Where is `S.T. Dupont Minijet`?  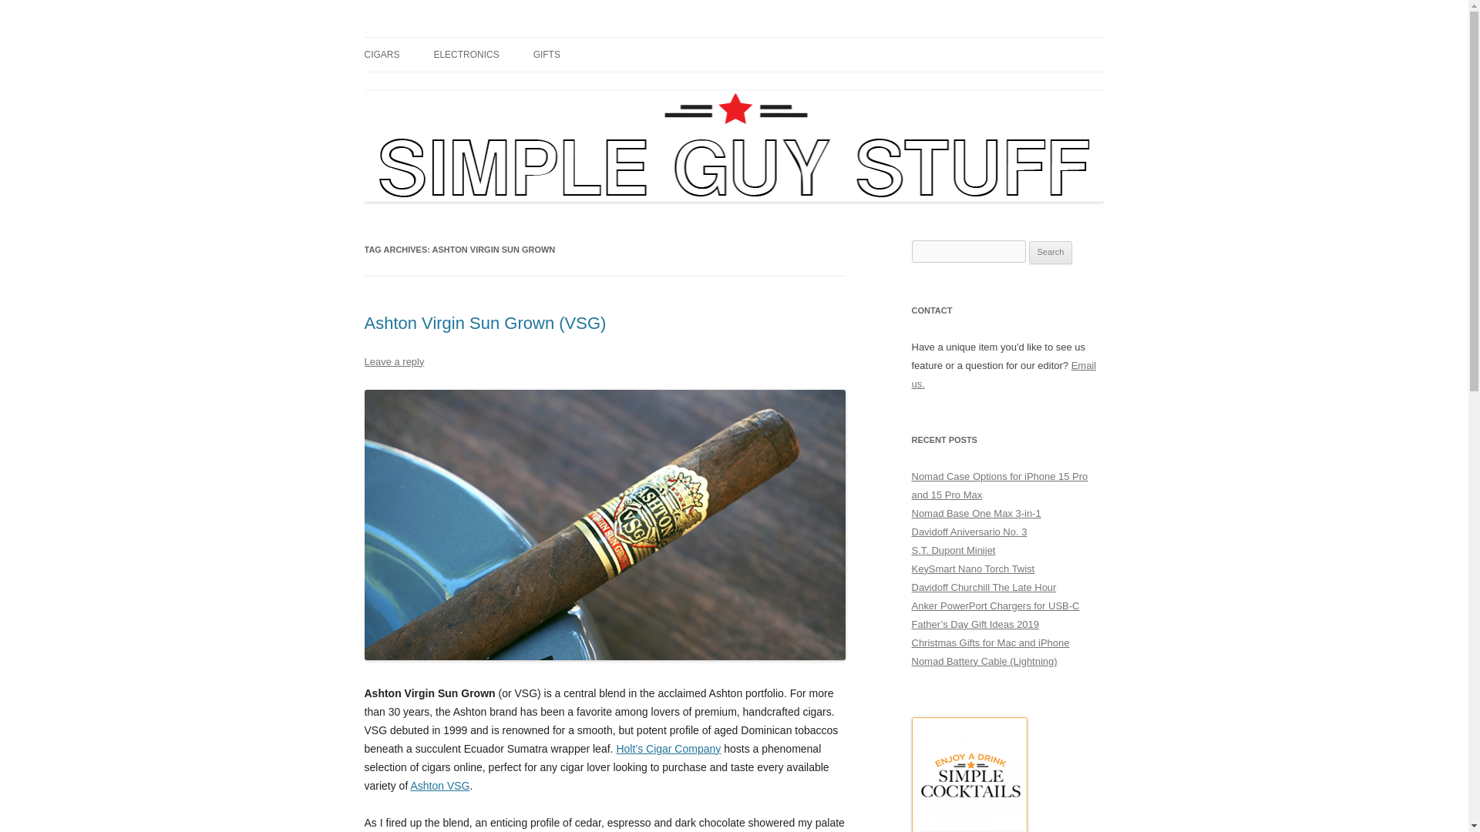
S.T. Dupont Minijet is located at coordinates (953, 550).